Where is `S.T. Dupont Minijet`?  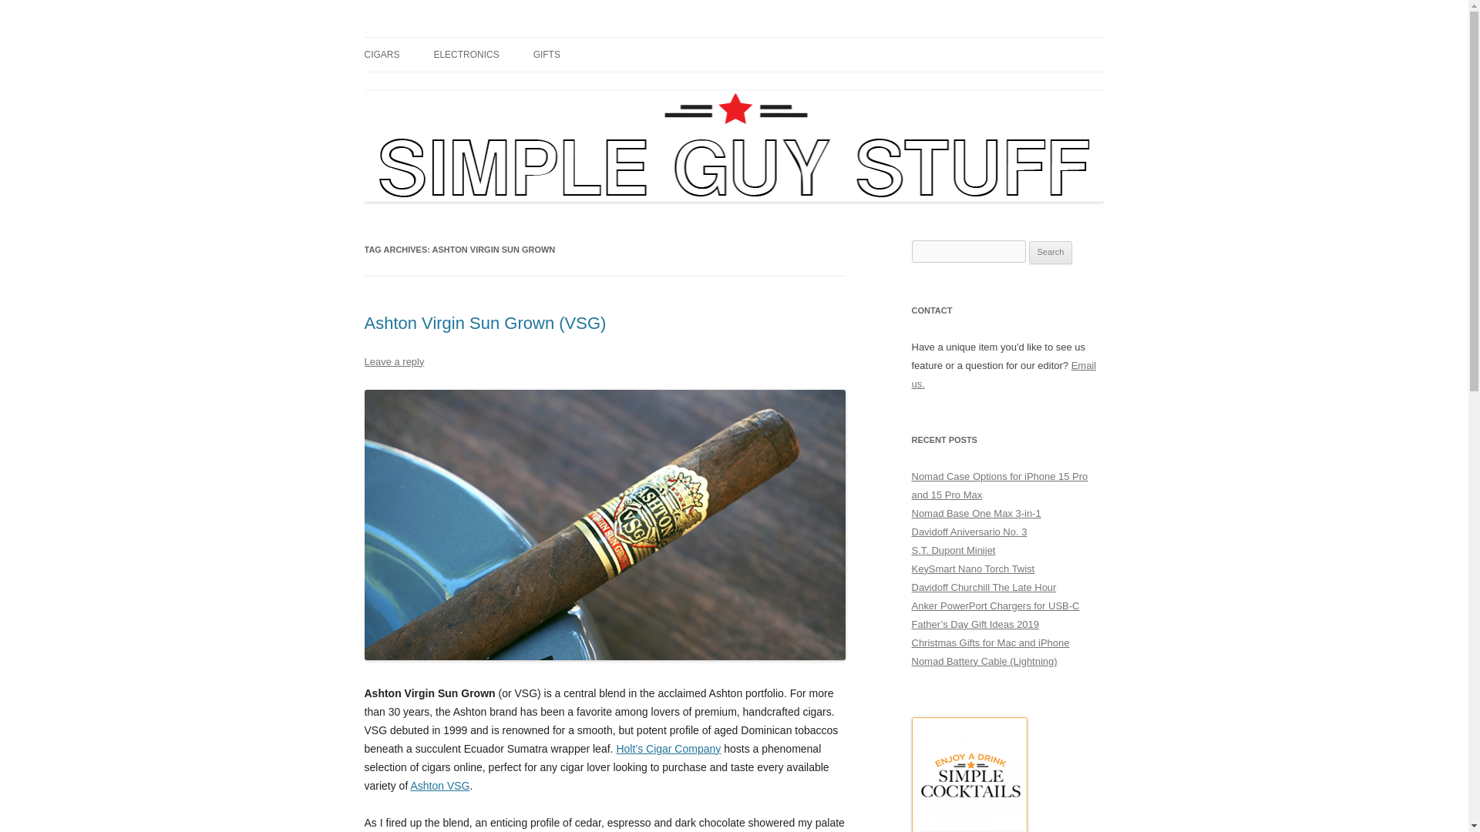
S.T. Dupont Minijet is located at coordinates (953, 550).